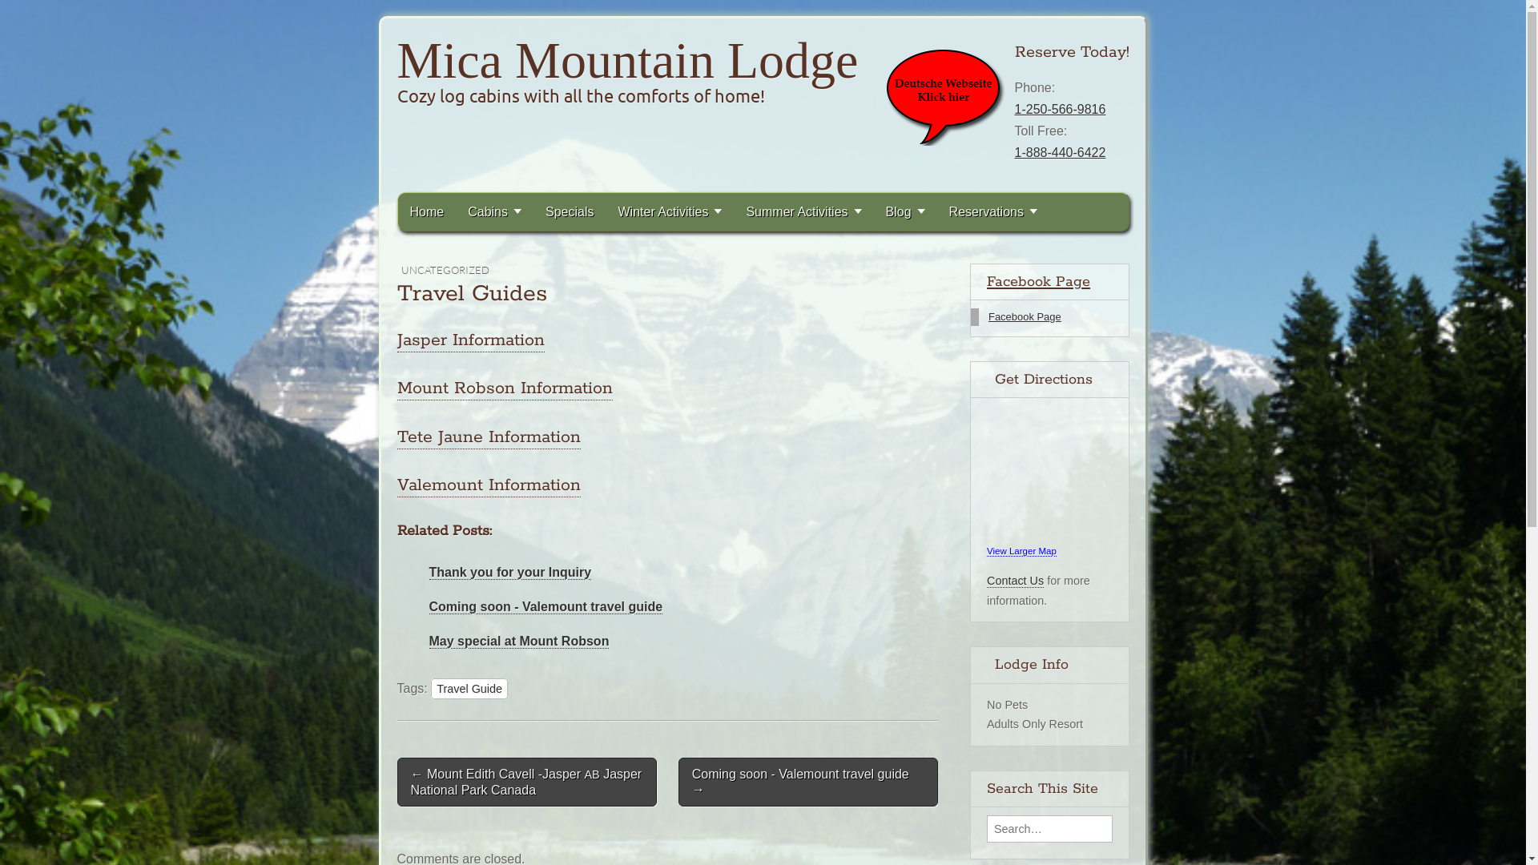 The image size is (1538, 865). What do you see at coordinates (570, 211) in the screenshot?
I see `Specials` at bounding box center [570, 211].